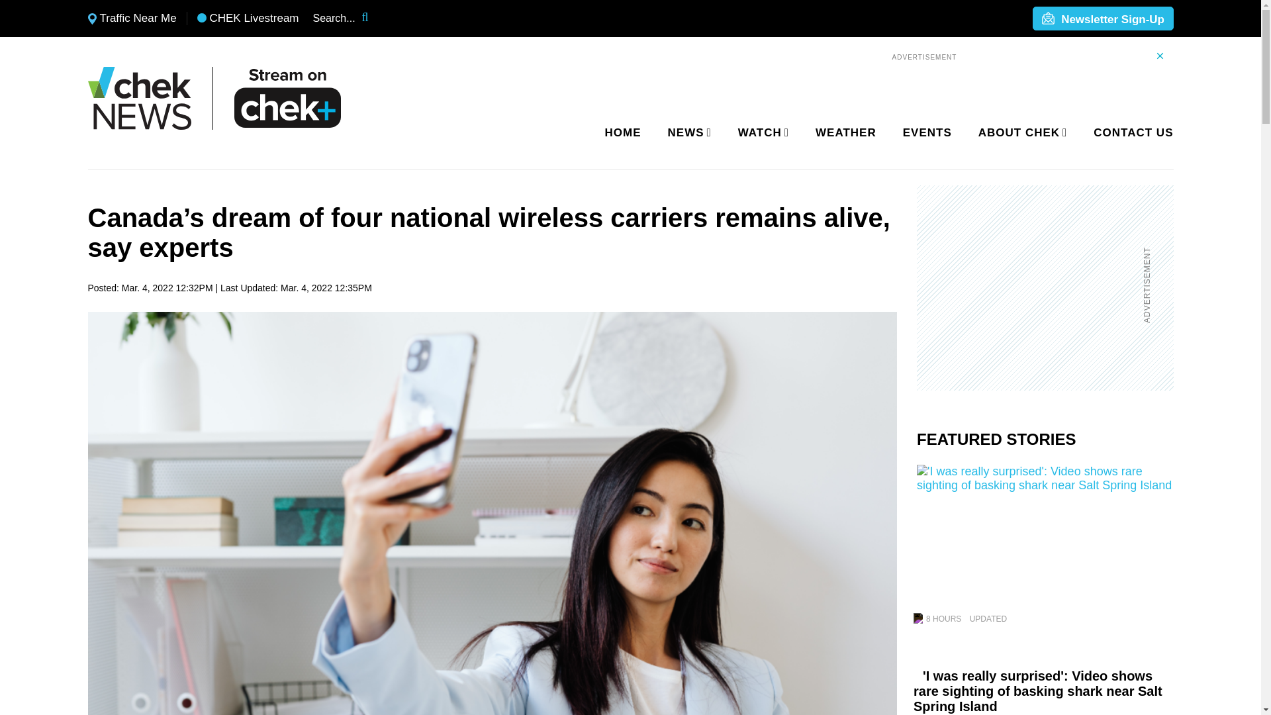  I want to click on Newsletter Sign-Up, so click(1102, 19).